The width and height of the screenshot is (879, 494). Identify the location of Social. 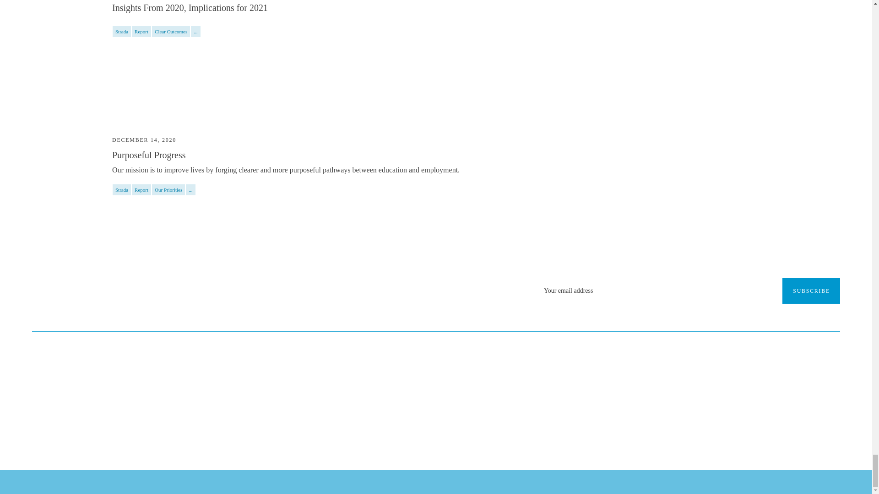
(423, 434).